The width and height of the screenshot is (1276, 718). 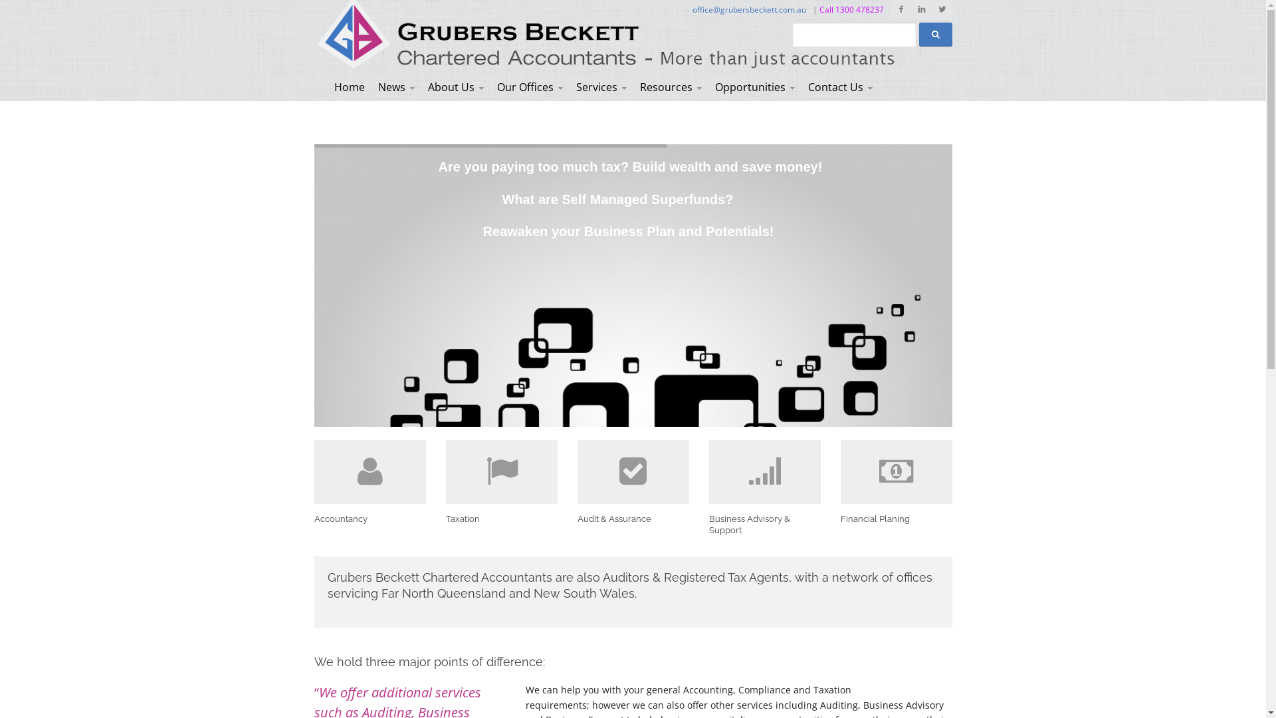 I want to click on Resources, so click(x=670, y=87).